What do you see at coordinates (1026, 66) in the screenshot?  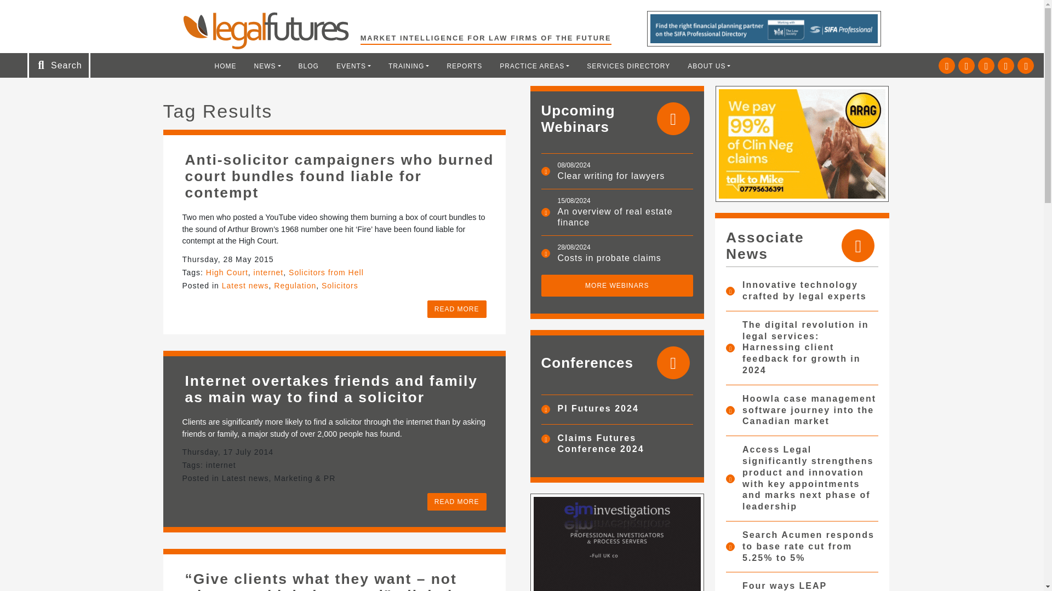 I see `See Legal Futures on Rss` at bounding box center [1026, 66].